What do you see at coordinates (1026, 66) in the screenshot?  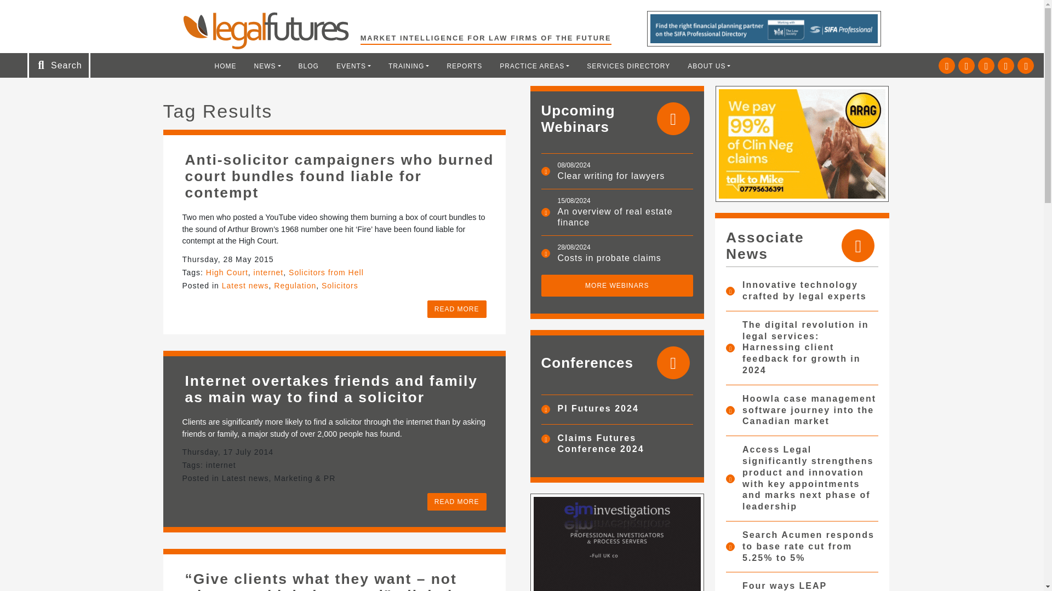 I see `See Legal Futures on Rss` at bounding box center [1026, 66].